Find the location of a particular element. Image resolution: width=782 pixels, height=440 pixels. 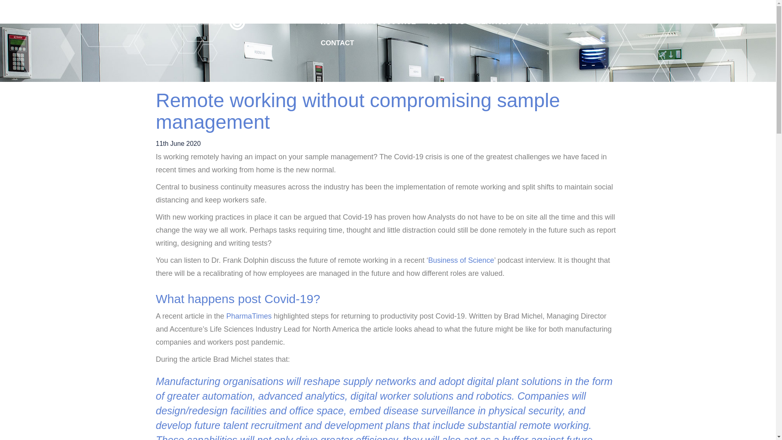

SERVICES is located at coordinates (494, 26).